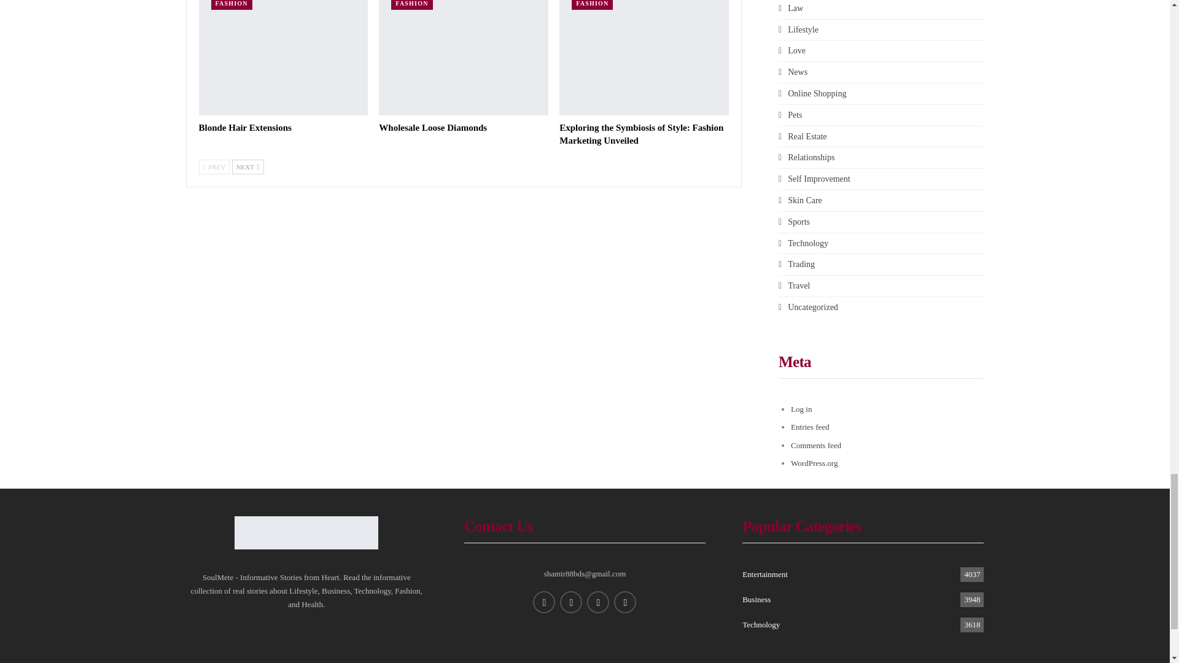 The width and height of the screenshot is (1179, 663). Describe the element at coordinates (245, 128) in the screenshot. I see `Blonde Hair Extensions` at that location.